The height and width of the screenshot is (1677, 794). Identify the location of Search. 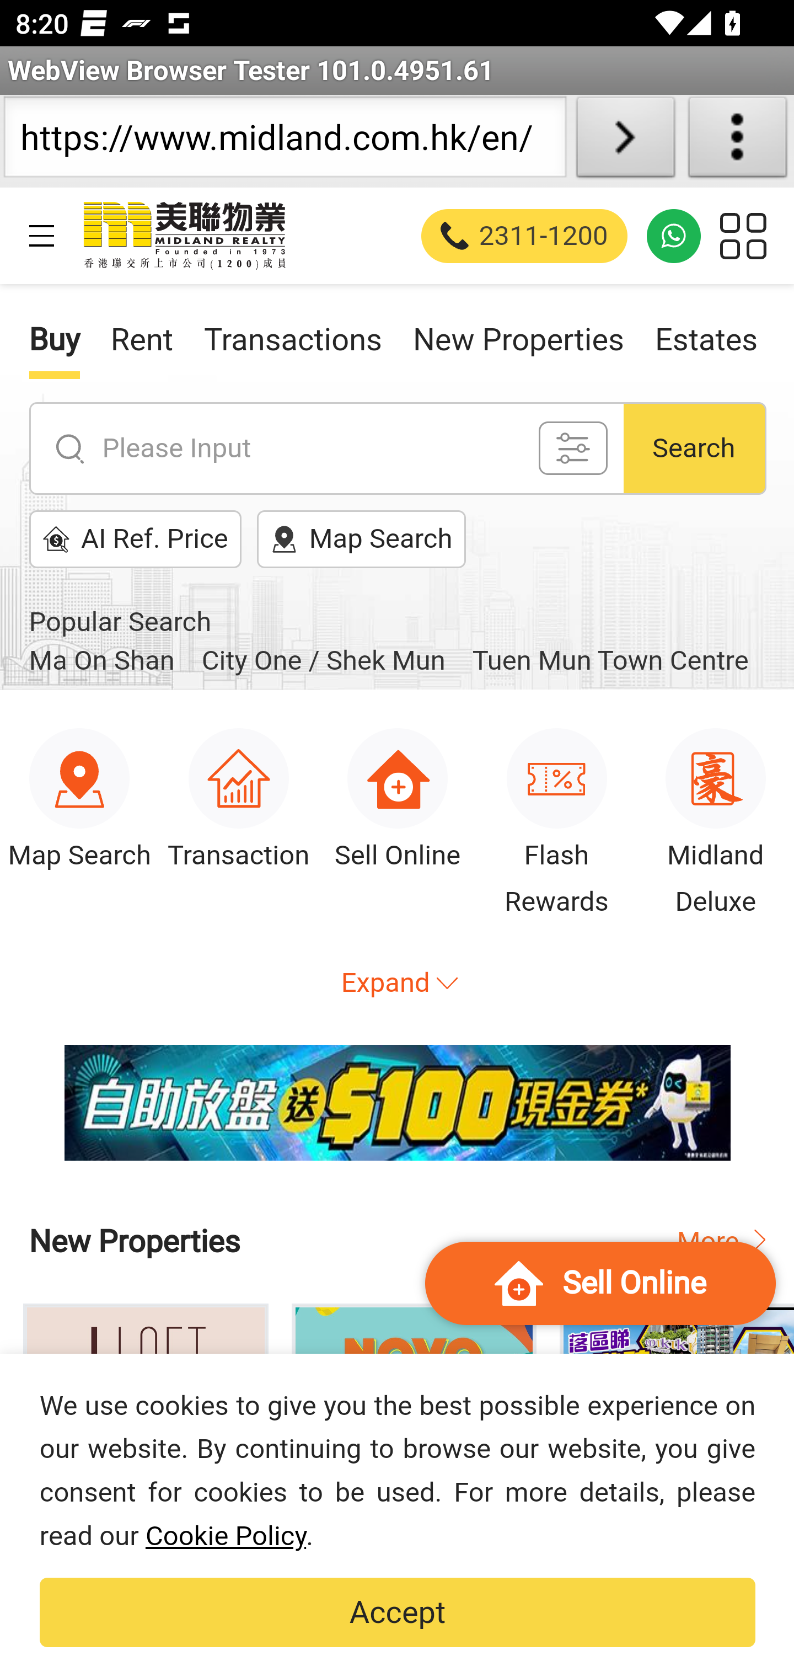
(695, 447).